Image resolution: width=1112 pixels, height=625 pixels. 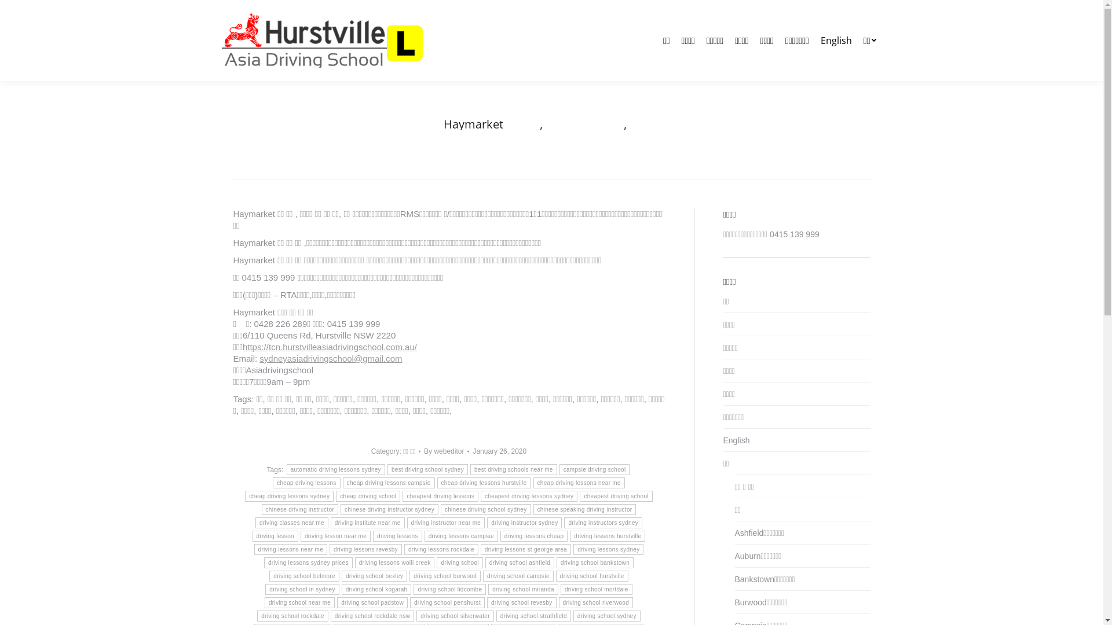 I want to click on driving school miranda, so click(x=524, y=589).